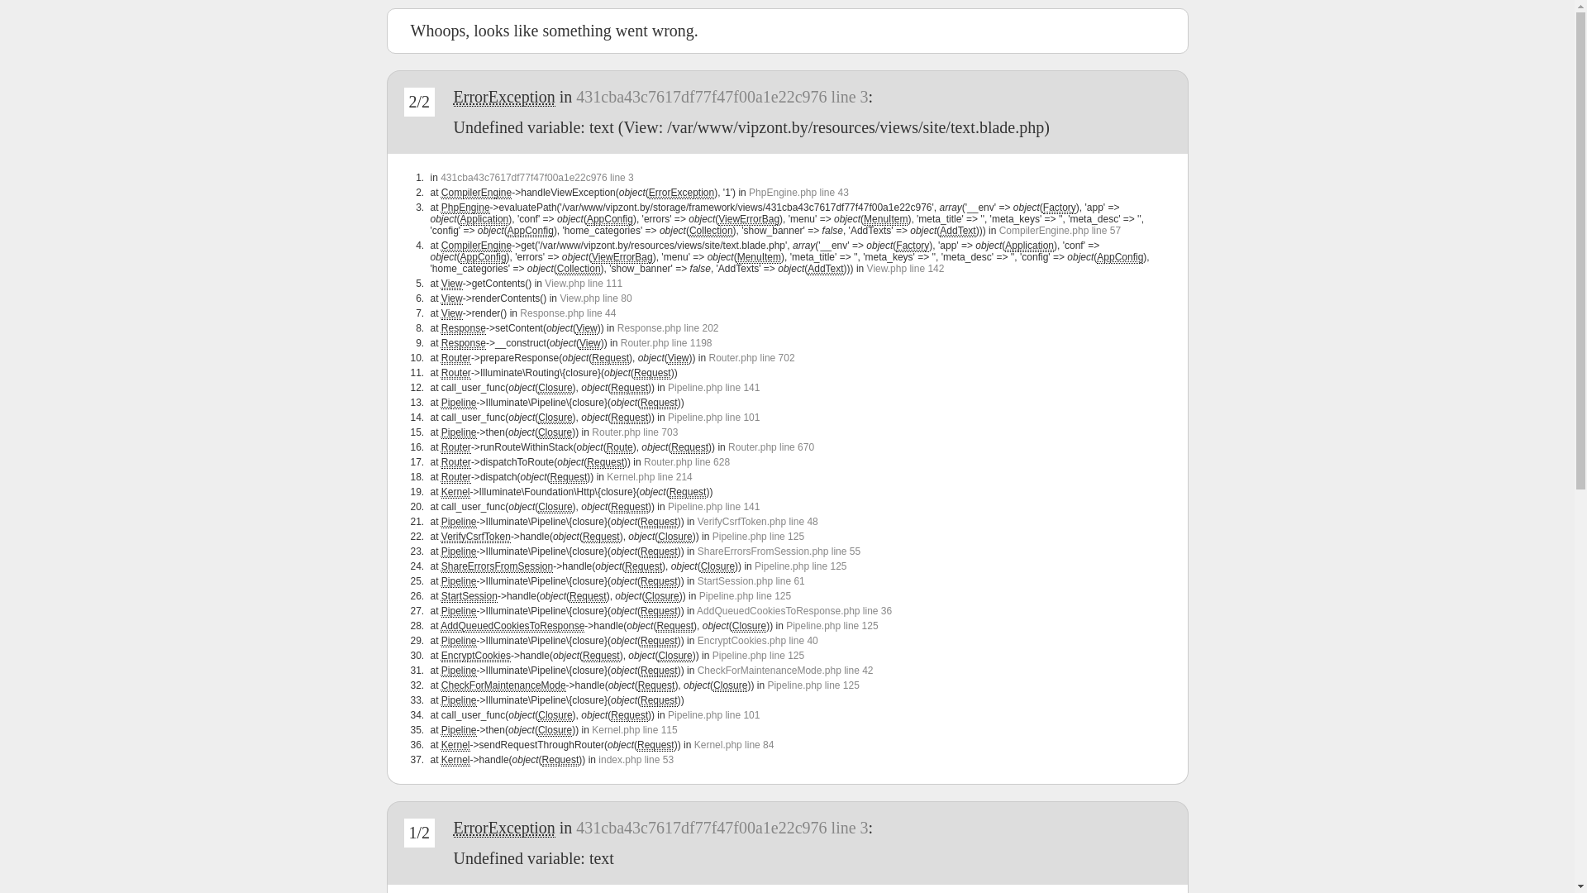 The width and height of the screenshot is (1587, 893). I want to click on Router.php line 670, so click(771, 447).